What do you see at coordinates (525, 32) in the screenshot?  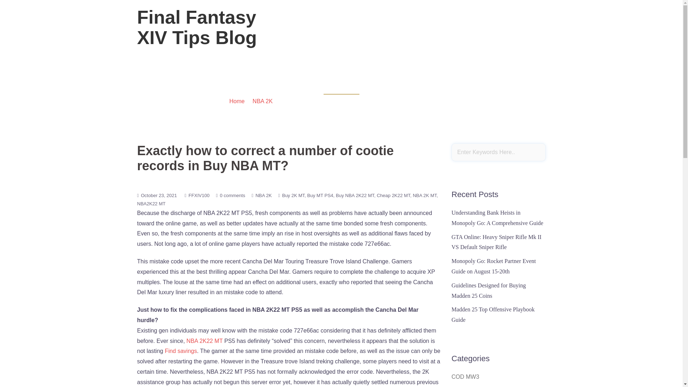 I see `Sample Page` at bounding box center [525, 32].